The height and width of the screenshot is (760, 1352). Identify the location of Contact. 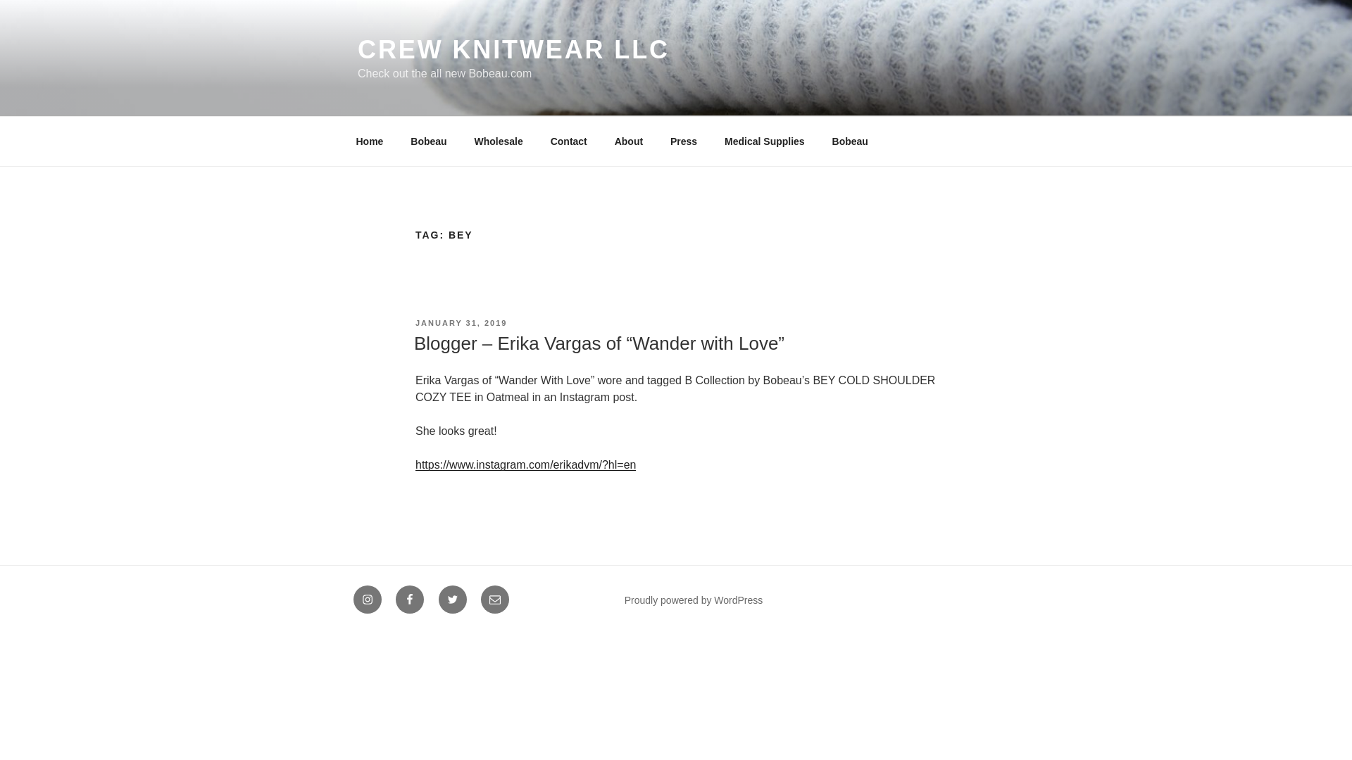
(568, 141).